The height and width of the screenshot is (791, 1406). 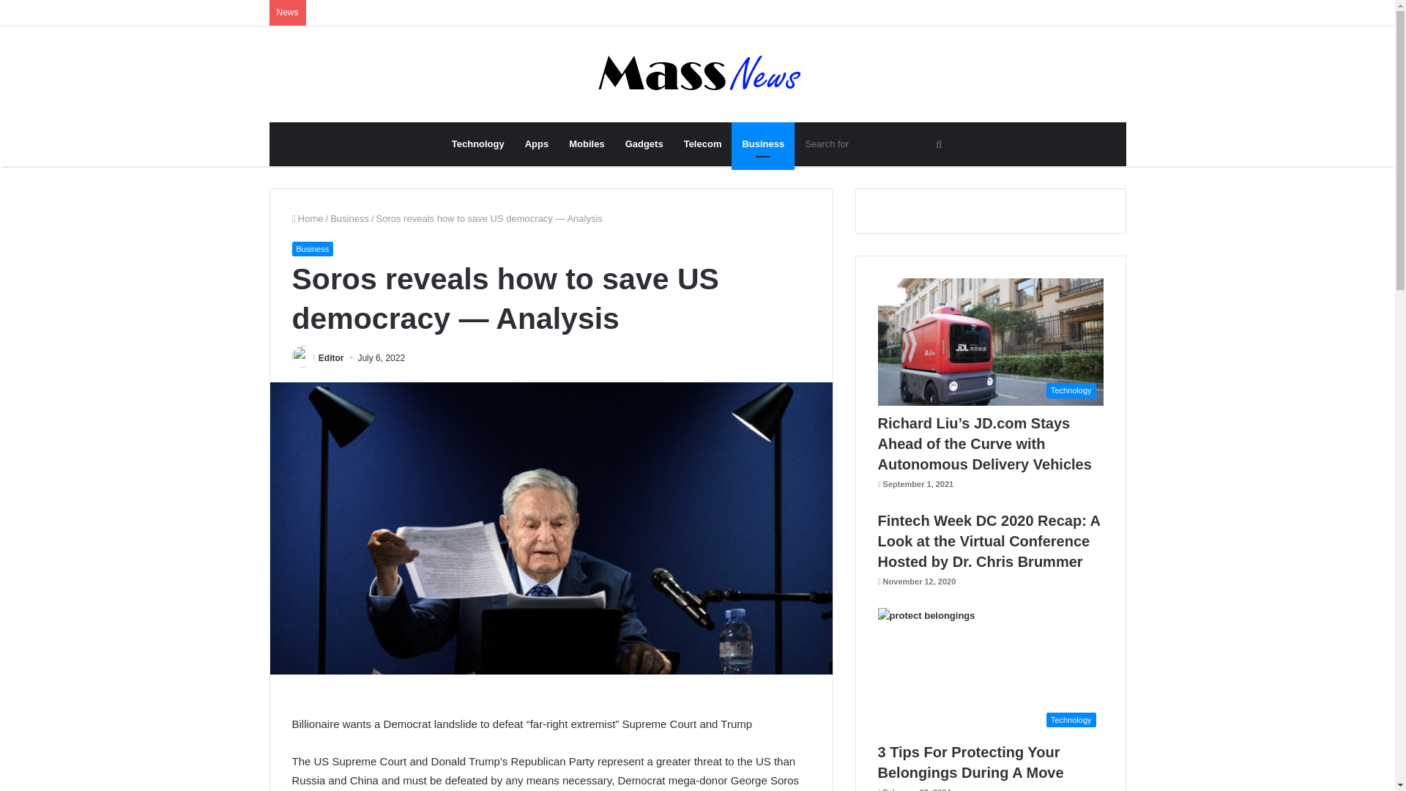 I want to click on Home, so click(x=307, y=218).